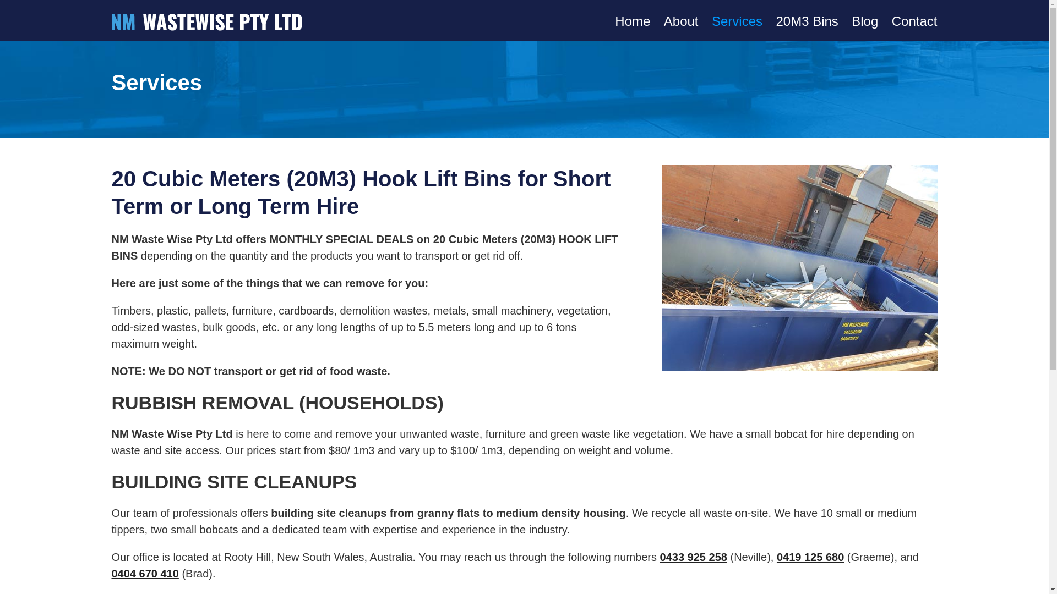 The image size is (1057, 594). What do you see at coordinates (810, 557) in the screenshot?
I see `0419 125 680` at bounding box center [810, 557].